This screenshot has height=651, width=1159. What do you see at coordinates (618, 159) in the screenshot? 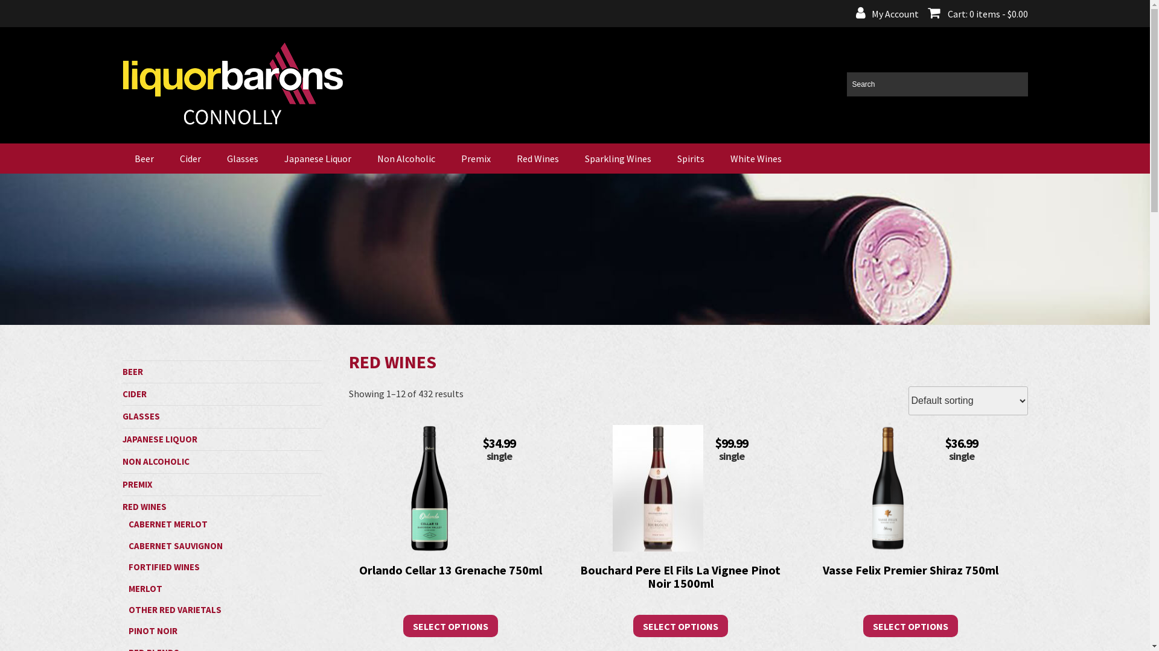
I see `Sparkling Wines` at bounding box center [618, 159].